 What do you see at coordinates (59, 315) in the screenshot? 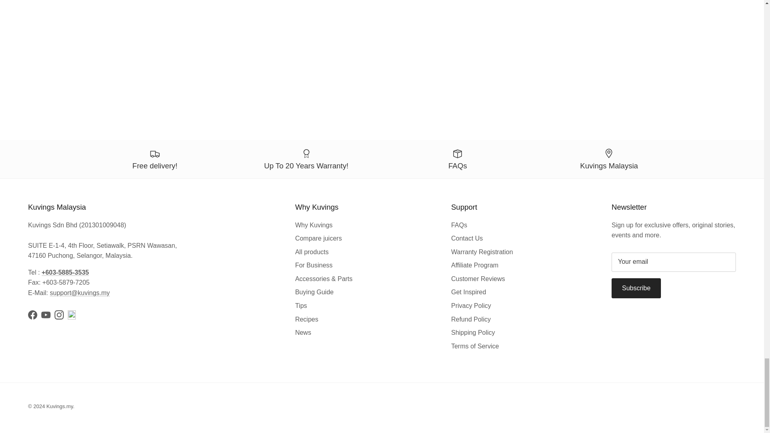
I see `Kuvings.my on Instagram` at bounding box center [59, 315].